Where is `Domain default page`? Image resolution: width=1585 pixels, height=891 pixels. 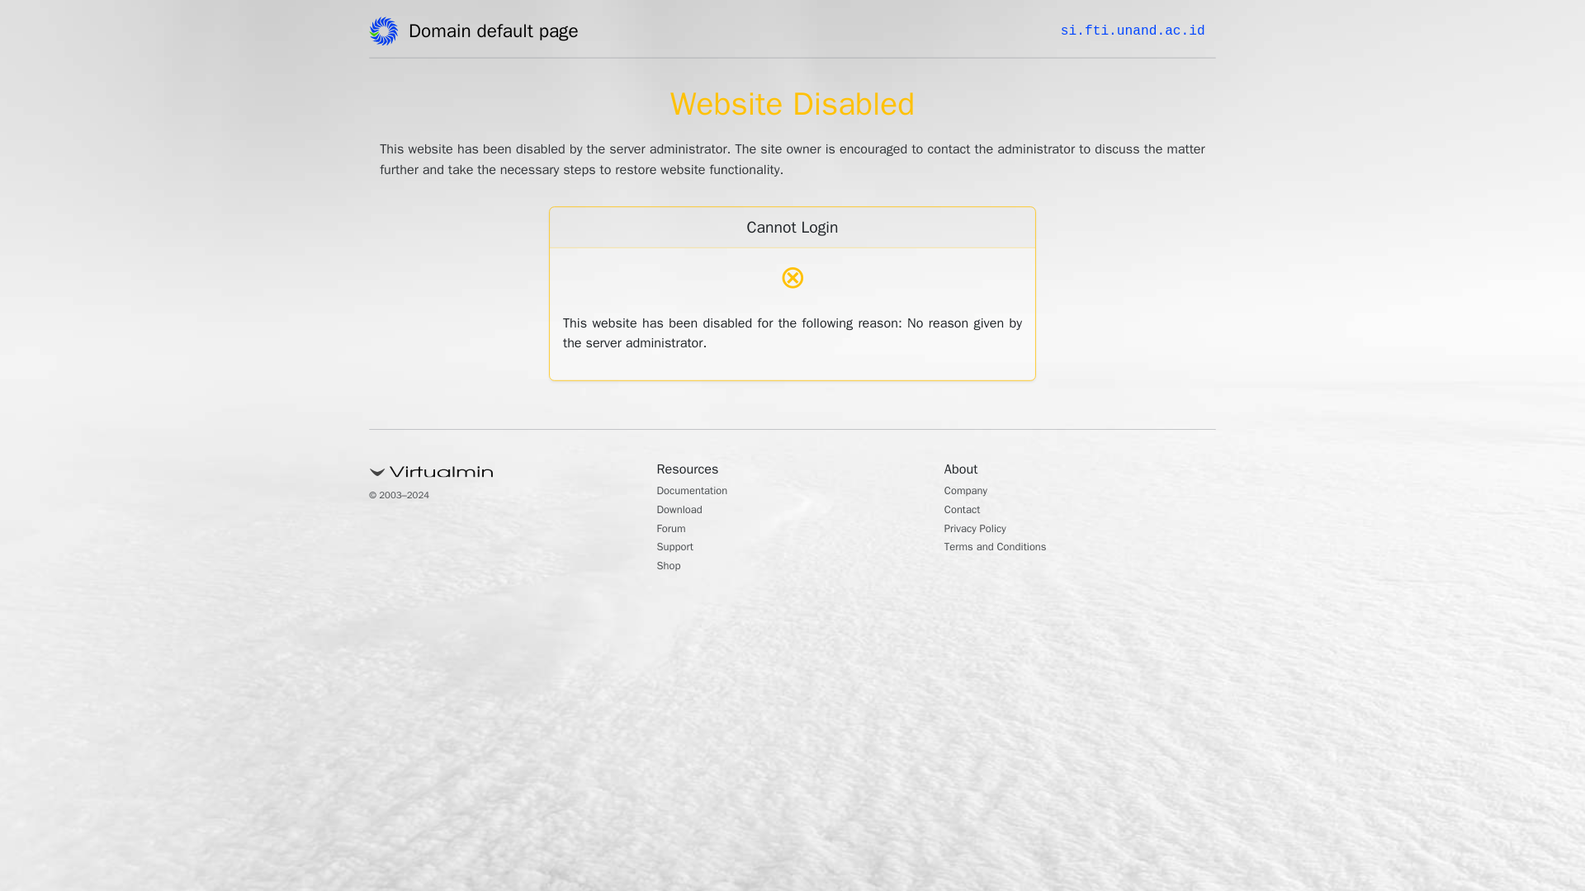 Domain default page is located at coordinates (499, 34).